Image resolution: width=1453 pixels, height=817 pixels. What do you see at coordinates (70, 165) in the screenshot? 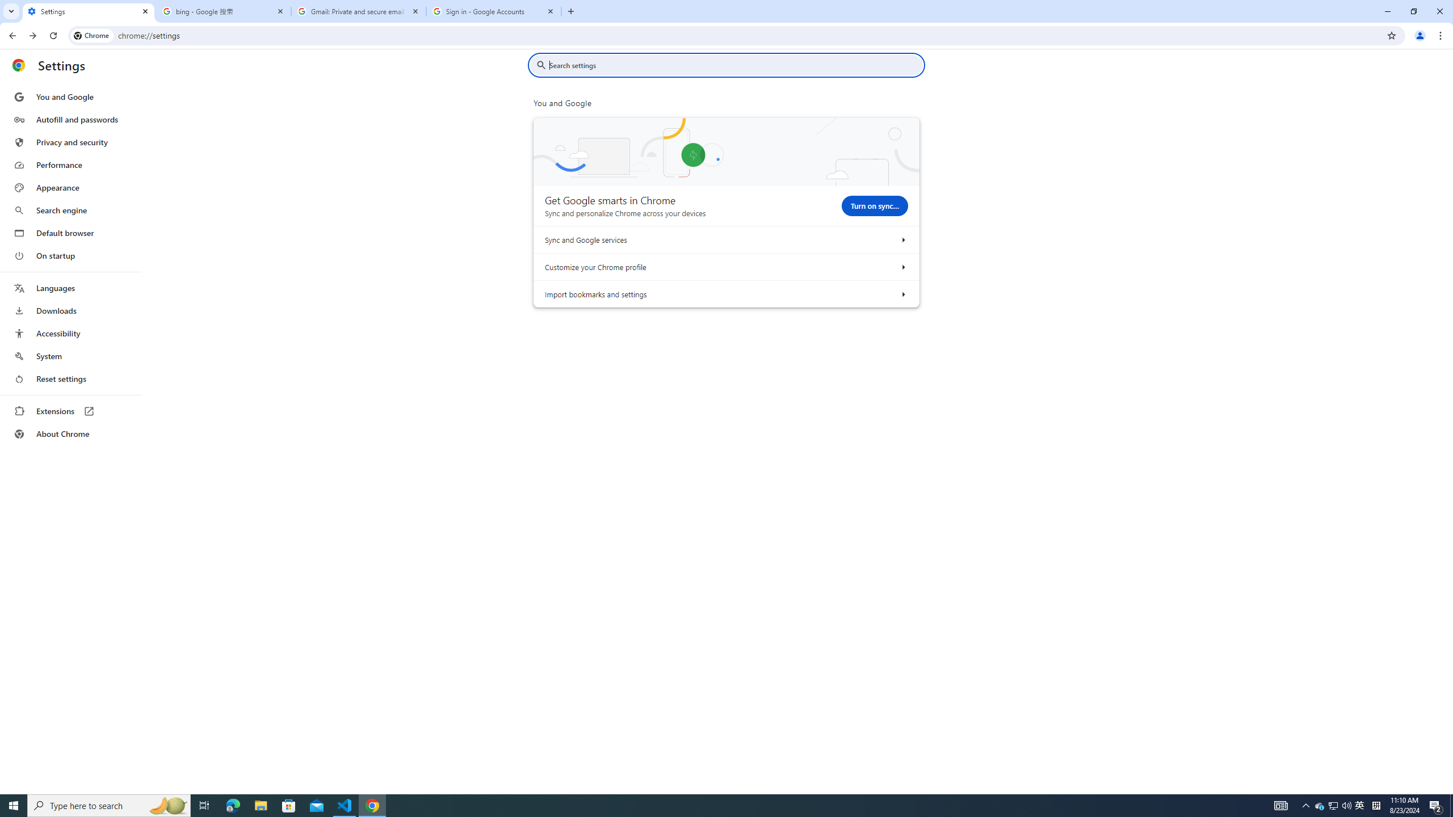
I see `Performance` at bounding box center [70, 165].